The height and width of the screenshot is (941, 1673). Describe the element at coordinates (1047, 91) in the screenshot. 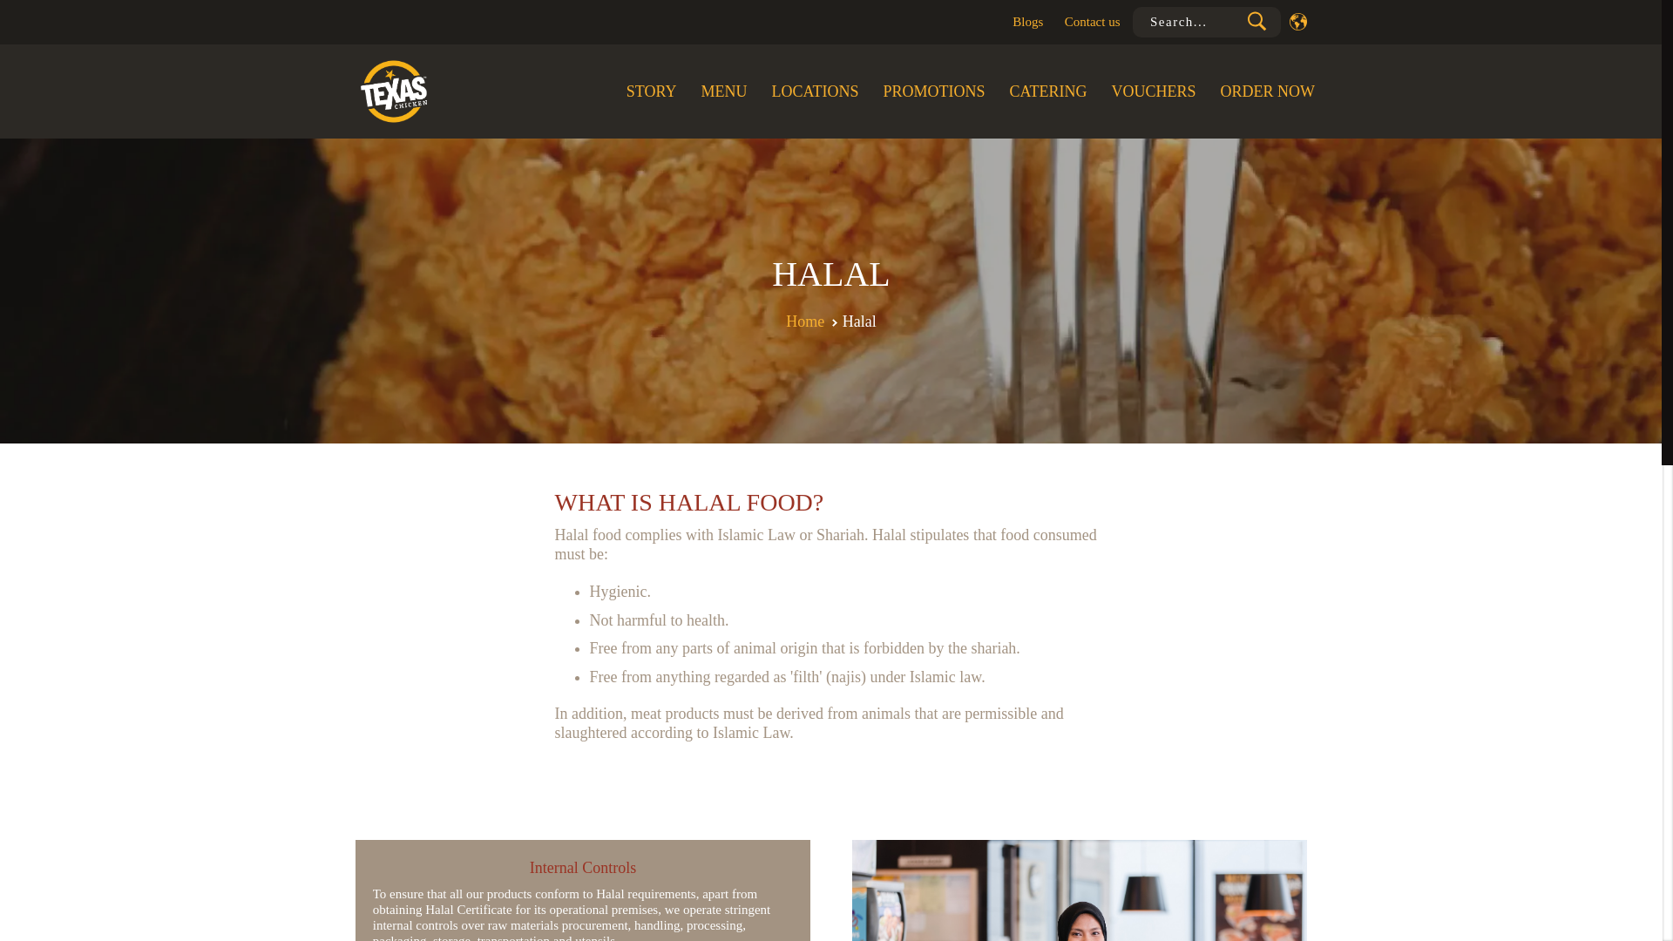

I see `CATERING` at that location.